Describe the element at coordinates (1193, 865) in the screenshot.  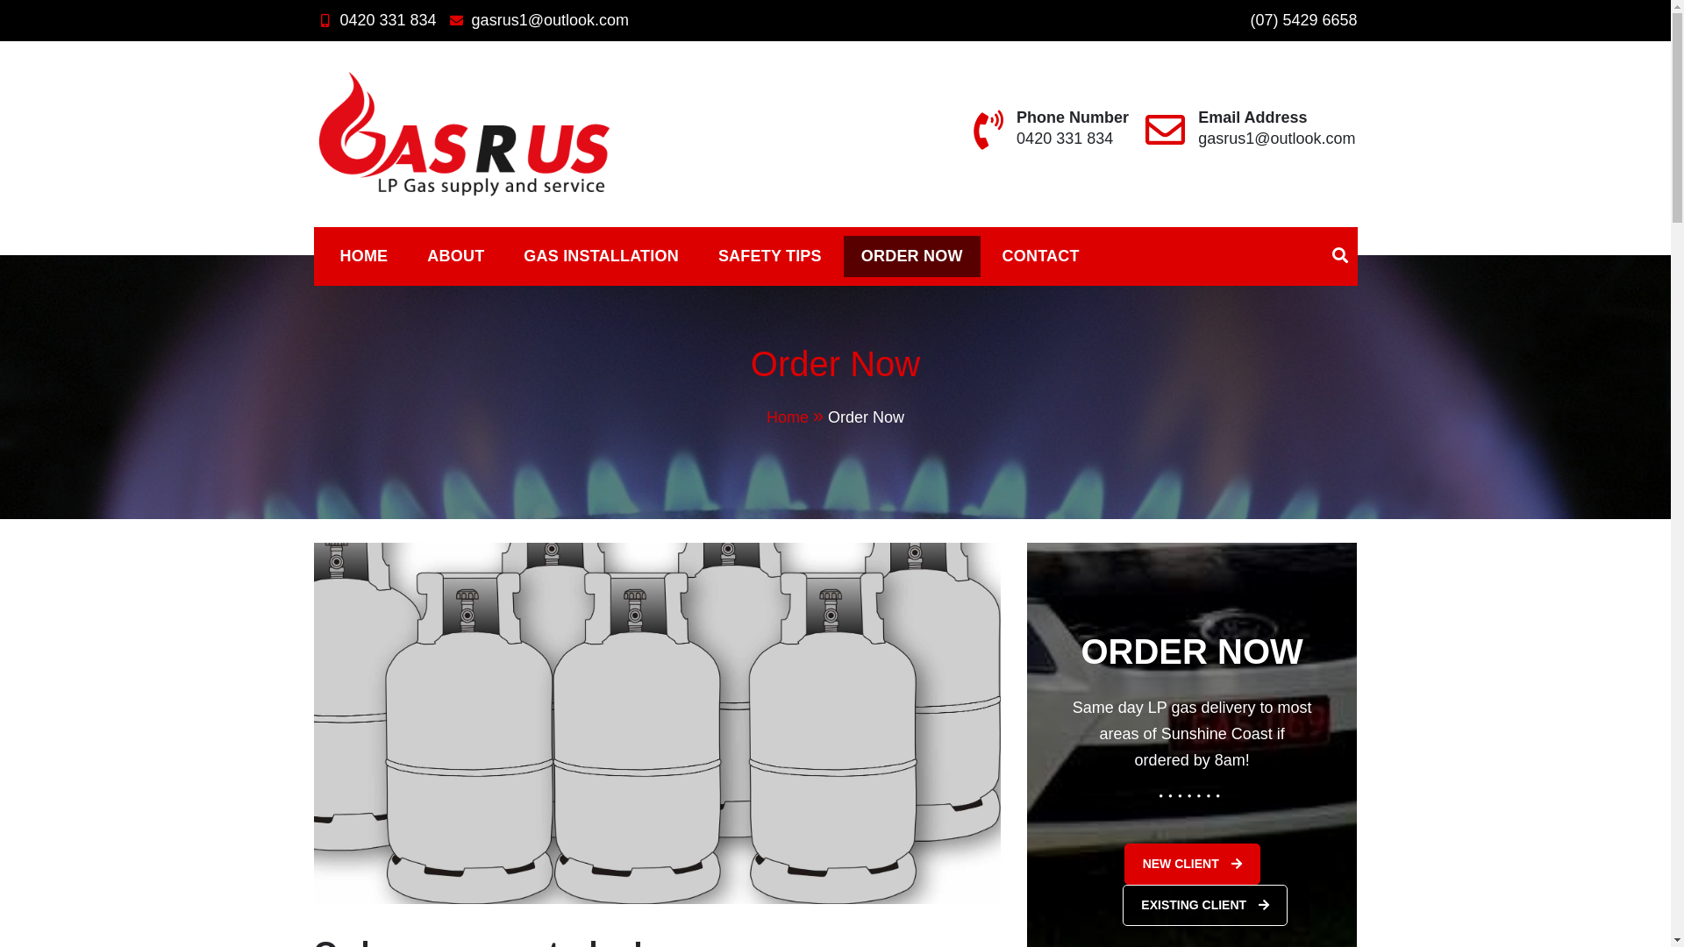
I see `NEW CLIENT` at that location.